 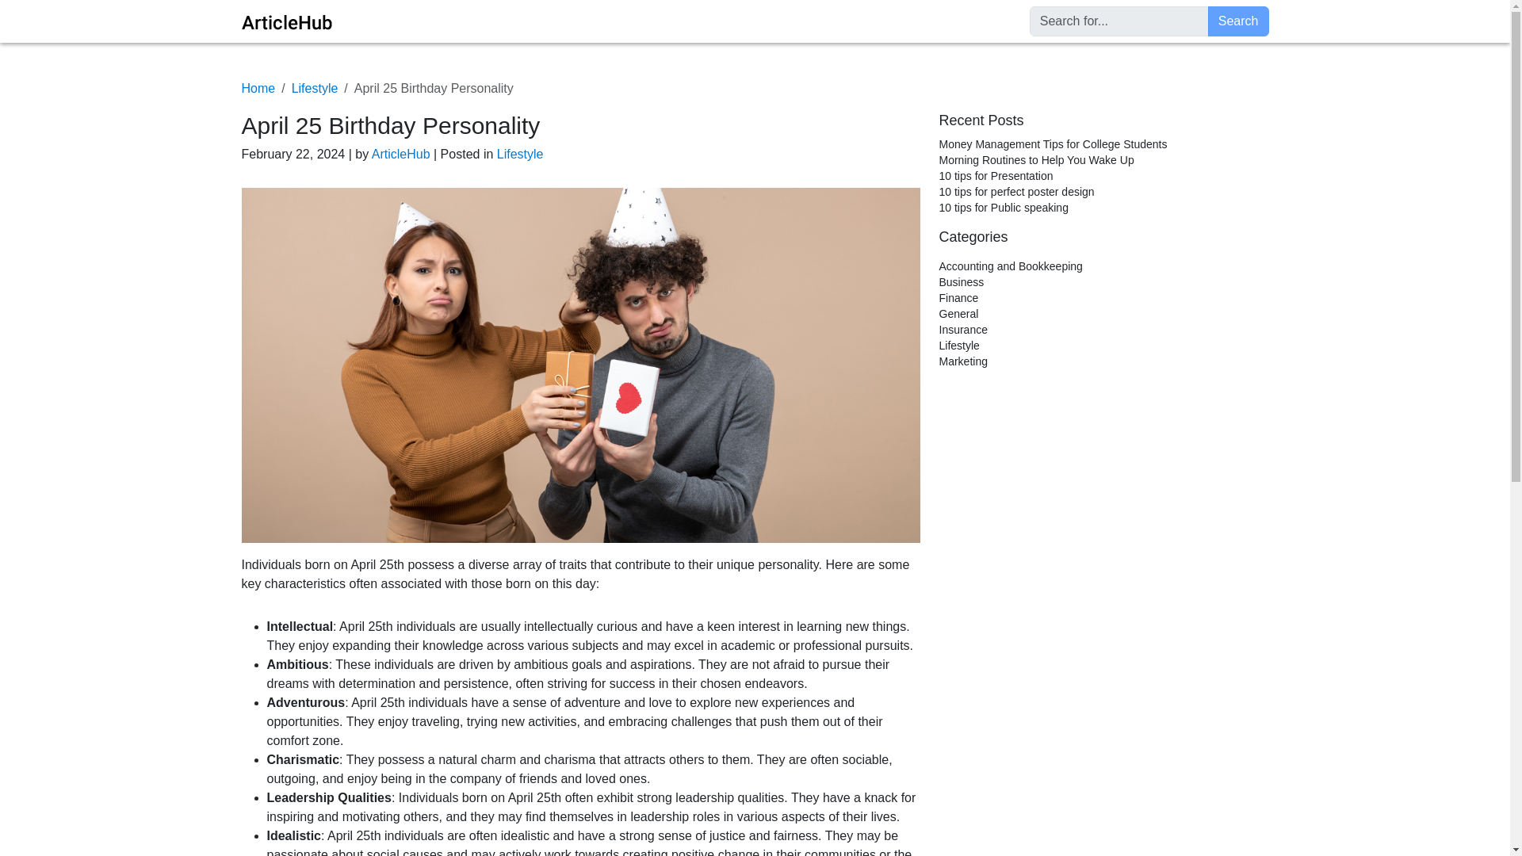 I want to click on Finance, so click(x=958, y=298).